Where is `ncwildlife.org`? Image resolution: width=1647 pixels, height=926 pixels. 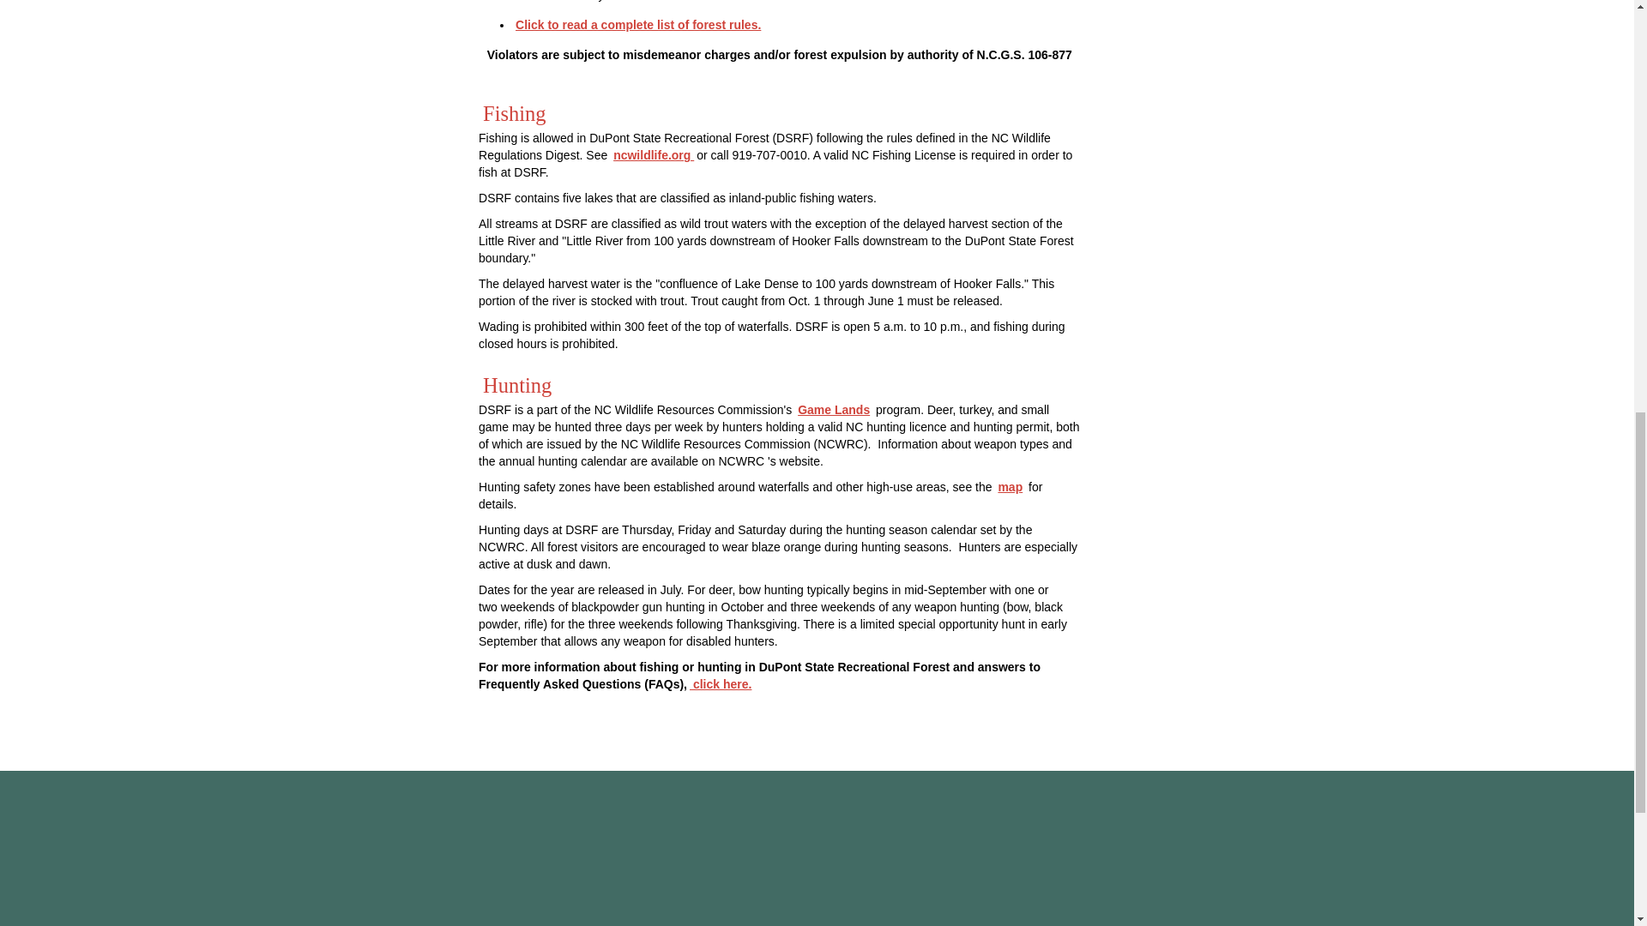 ncwildlife.org is located at coordinates (654, 154).